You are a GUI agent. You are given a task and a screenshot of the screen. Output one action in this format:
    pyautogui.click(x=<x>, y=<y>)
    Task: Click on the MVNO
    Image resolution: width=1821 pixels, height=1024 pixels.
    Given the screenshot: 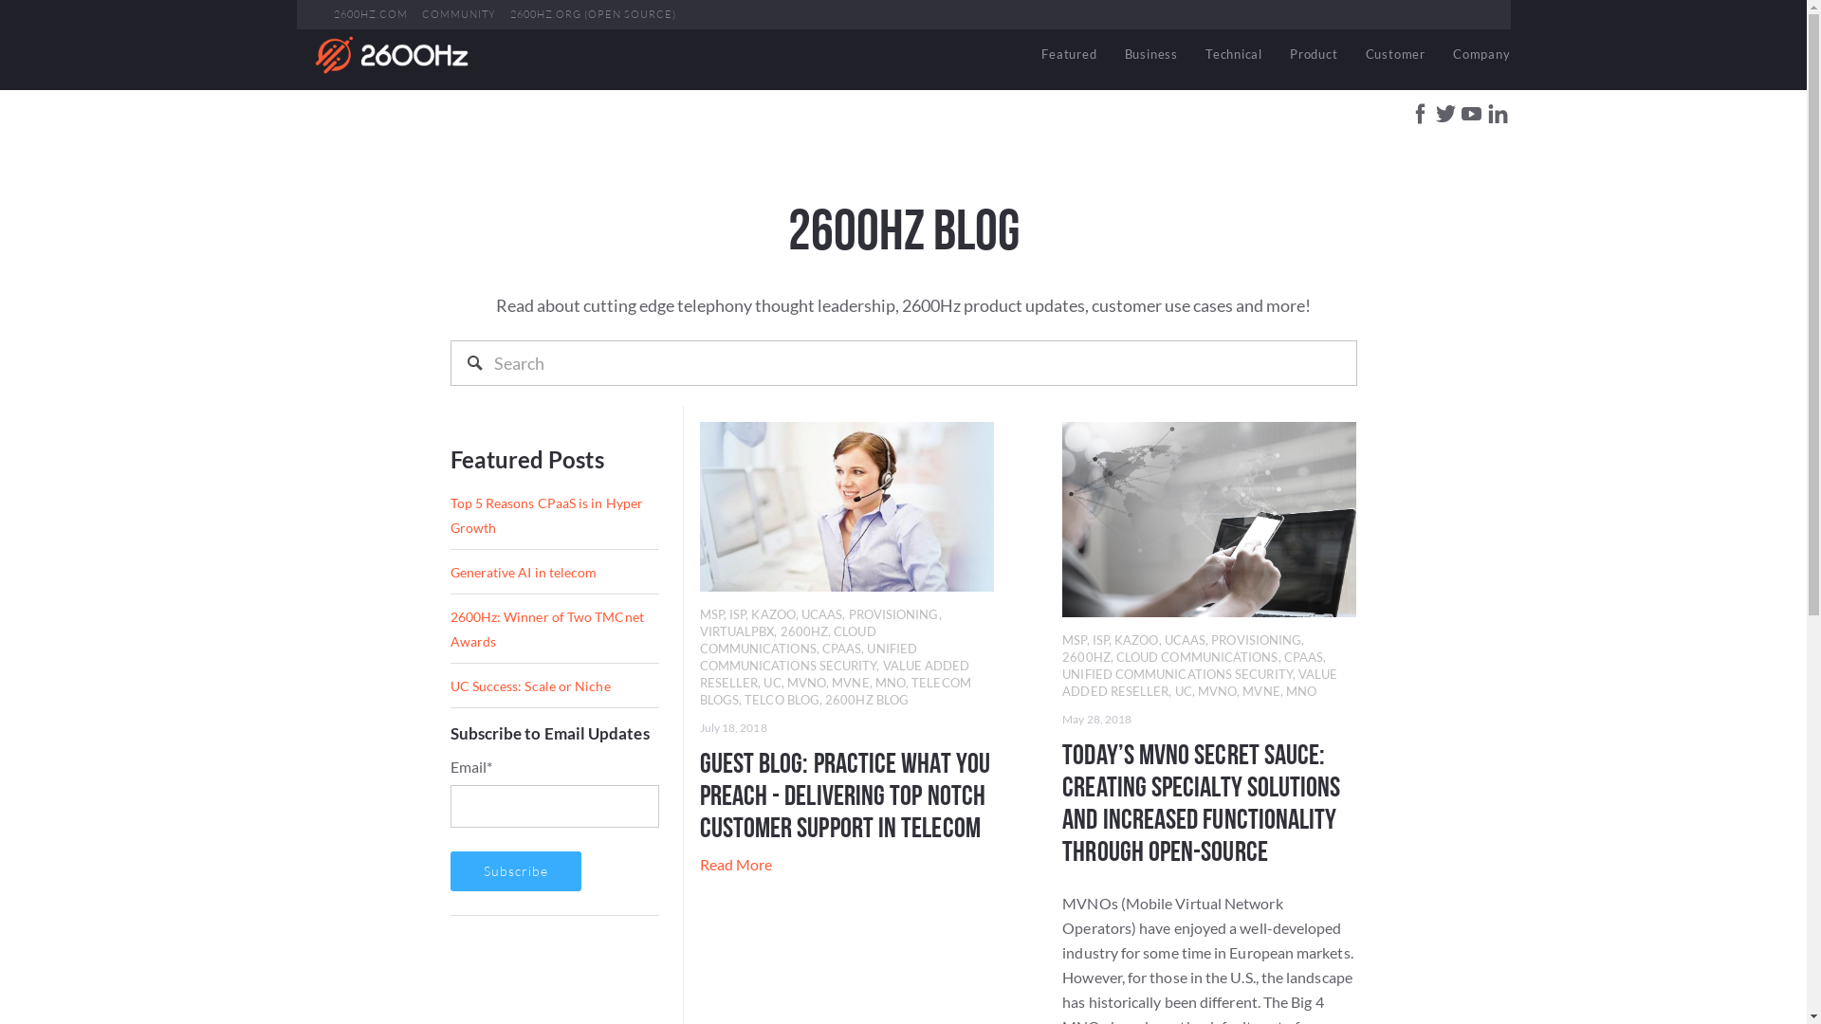 What is the action you would take?
    pyautogui.click(x=806, y=683)
    